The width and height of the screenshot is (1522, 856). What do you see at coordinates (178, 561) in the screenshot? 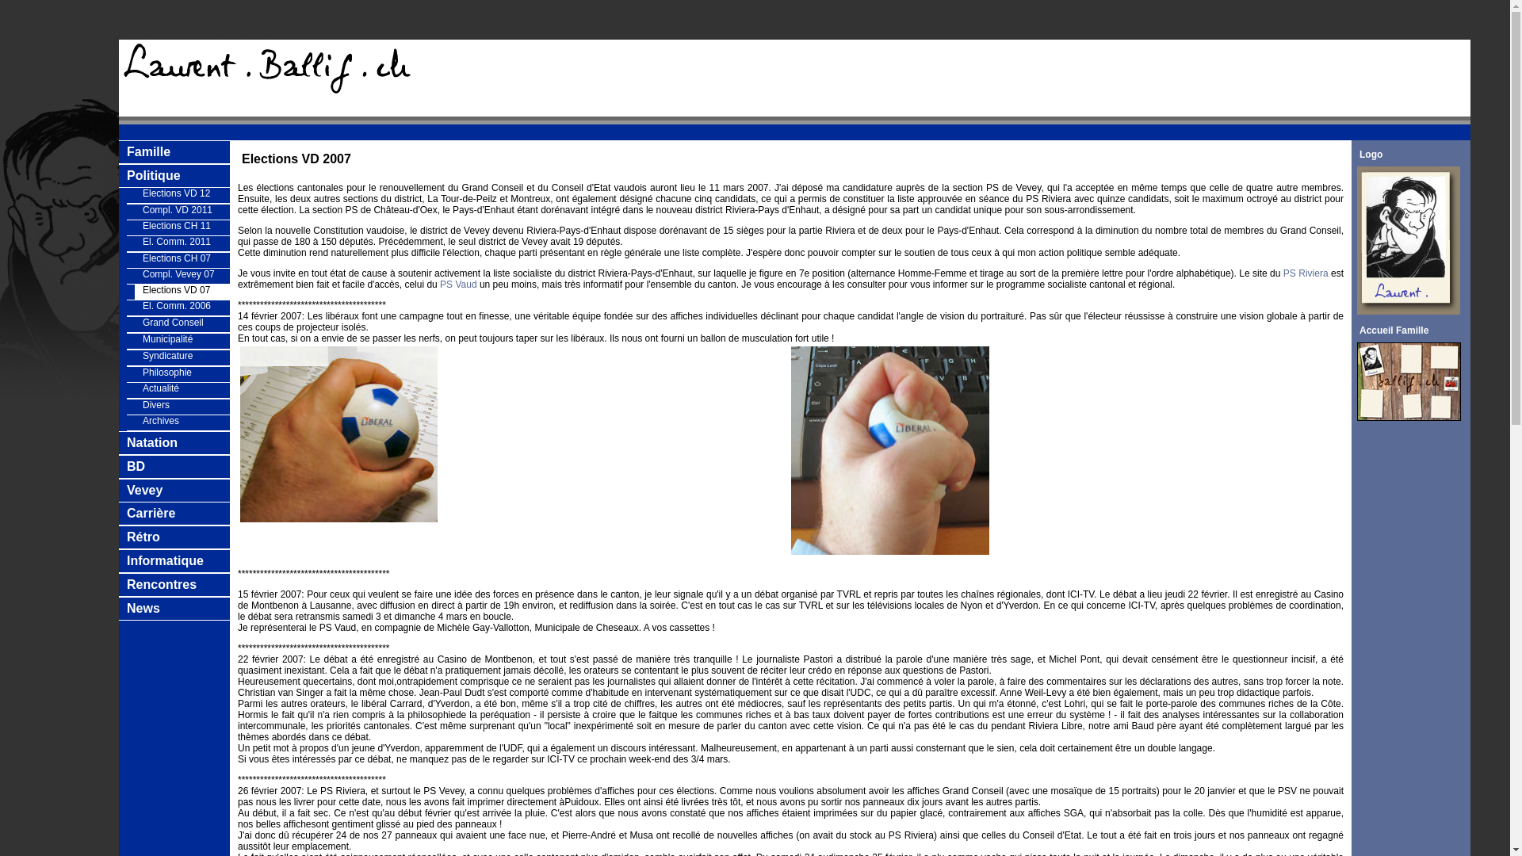
I see `Informatique` at bounding box center [178, 561].